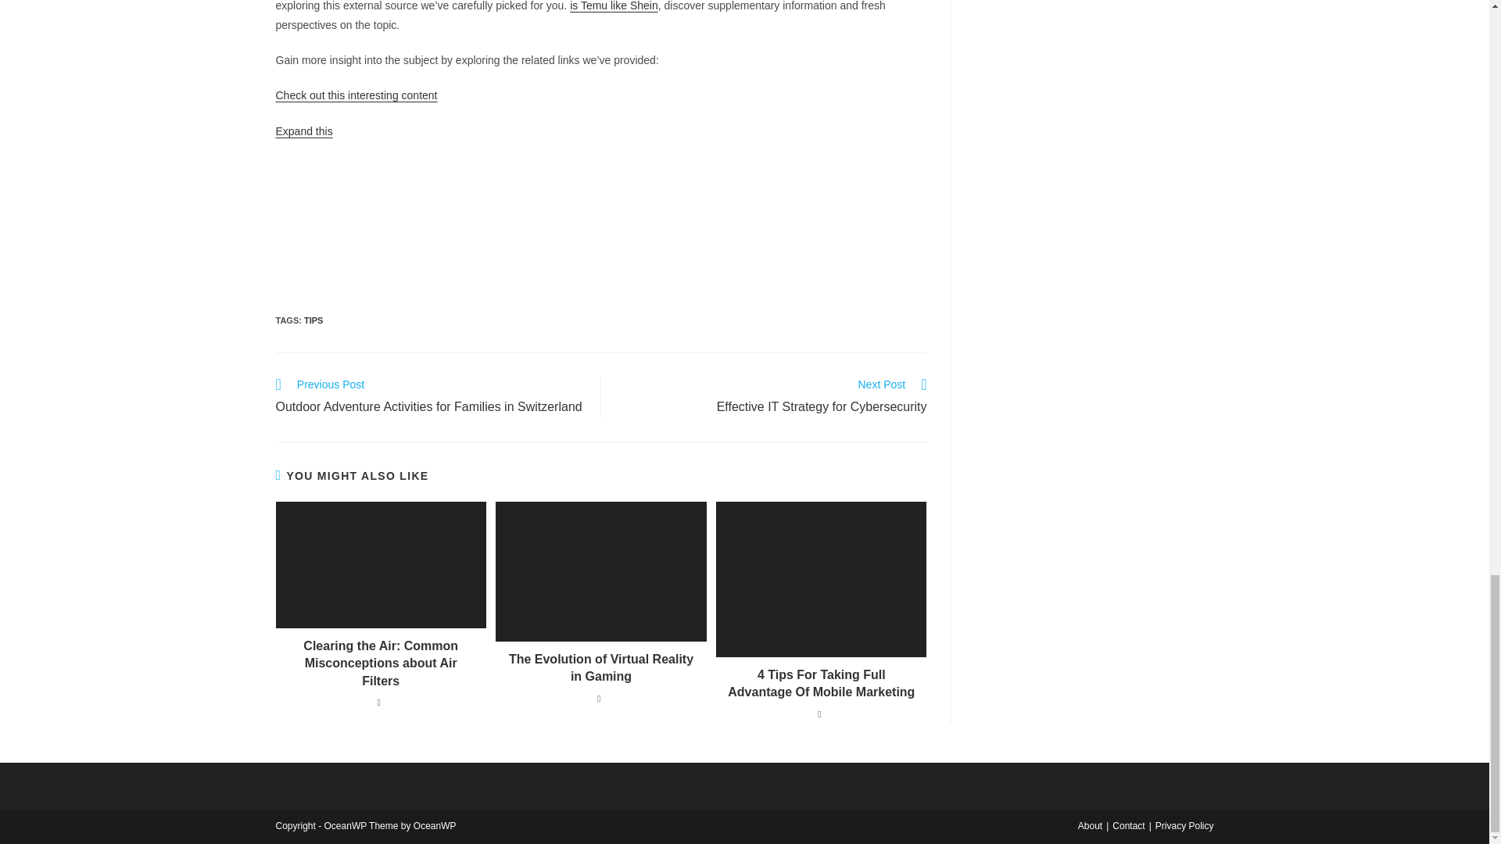 Image resolution: width=1501 pixels, height=844 pixels. Describe the element at coordinates (380, 664) in the screenshot. I see `TIPS` at that location.